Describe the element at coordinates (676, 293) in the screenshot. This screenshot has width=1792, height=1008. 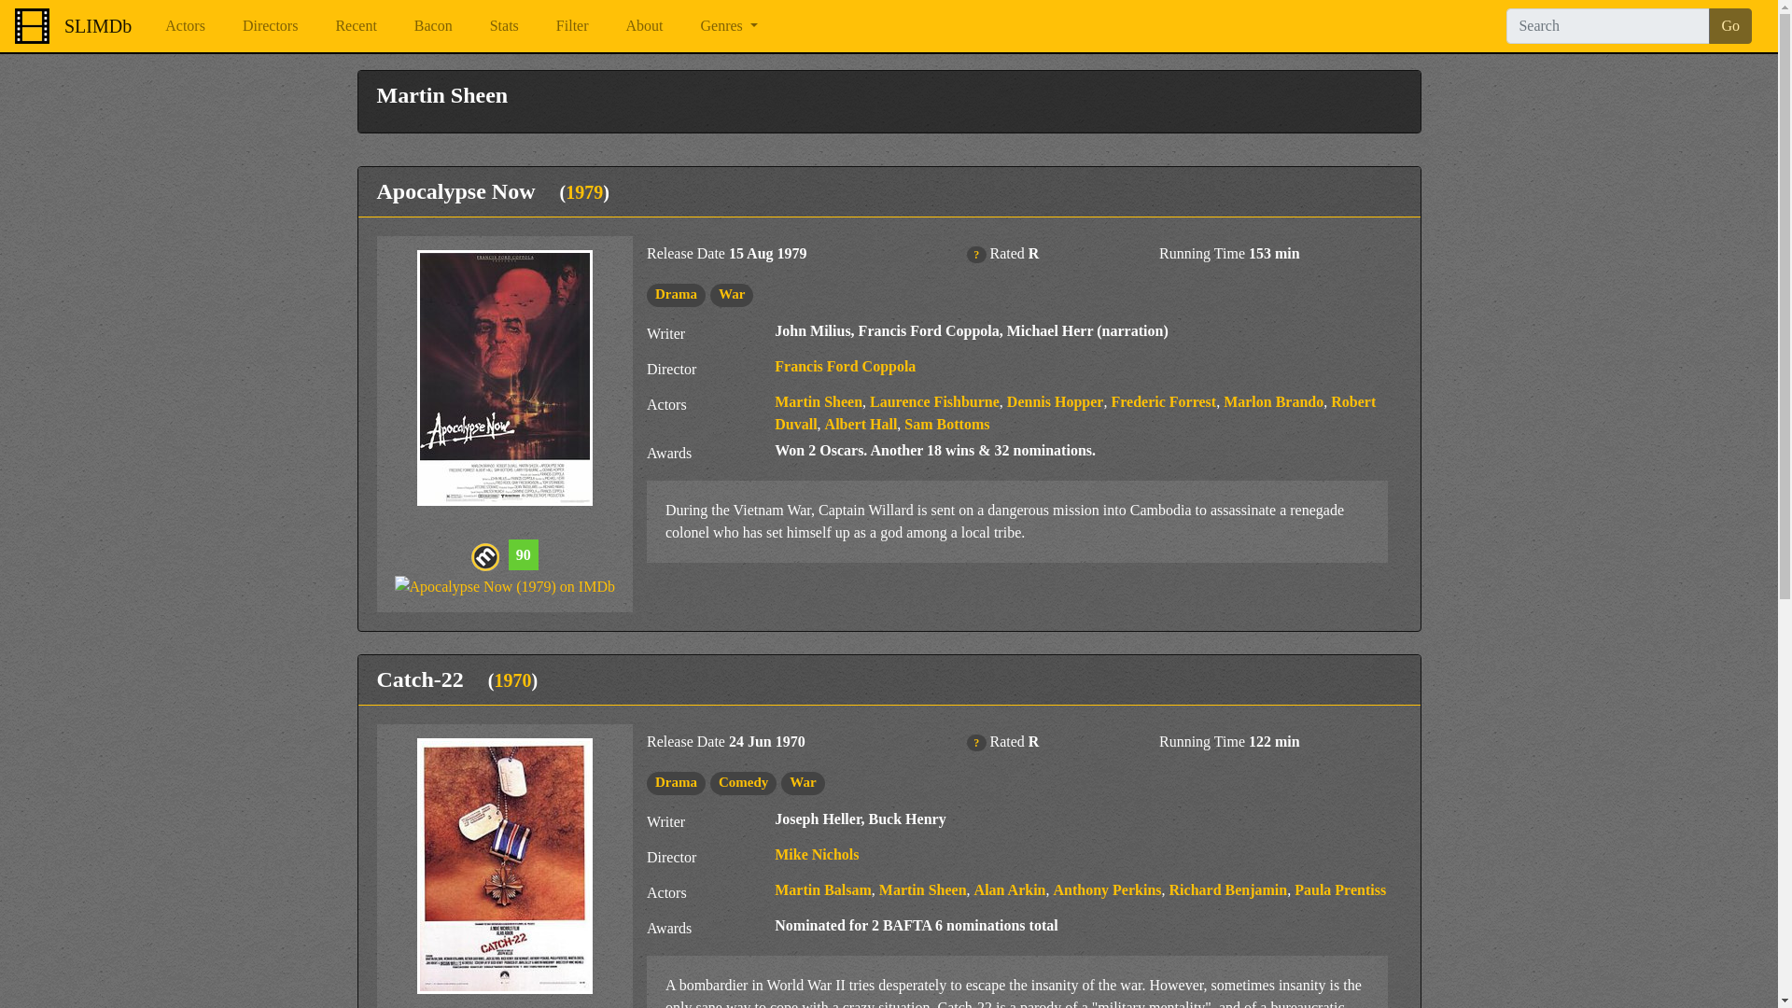
I see `Drama` at that location.